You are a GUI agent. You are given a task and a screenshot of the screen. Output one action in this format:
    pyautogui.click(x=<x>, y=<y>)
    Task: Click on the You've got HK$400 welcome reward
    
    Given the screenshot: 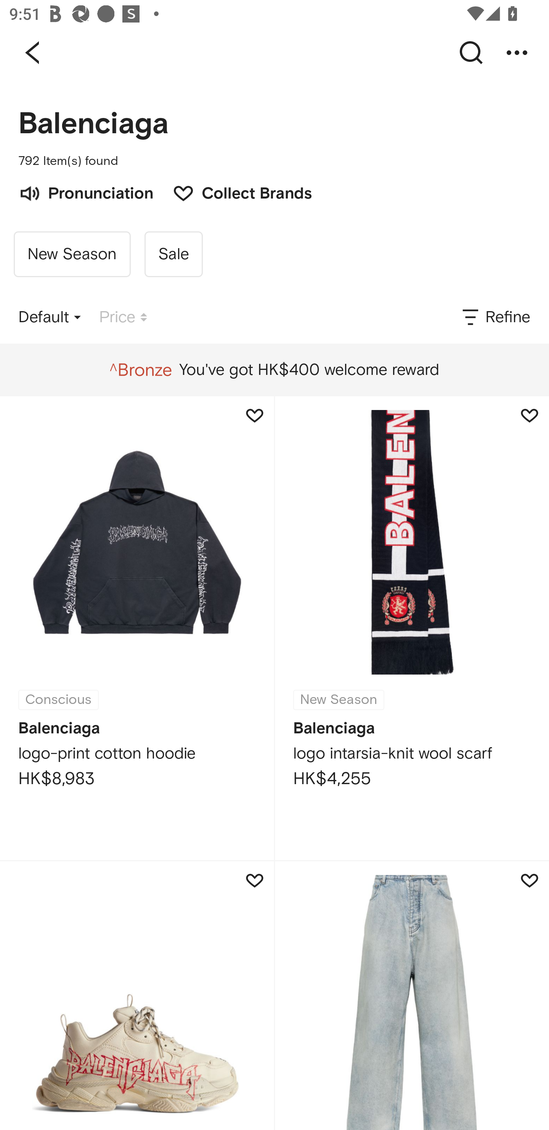 What is the action you would take?
    pyautogui.click(x=274, y=370)
    